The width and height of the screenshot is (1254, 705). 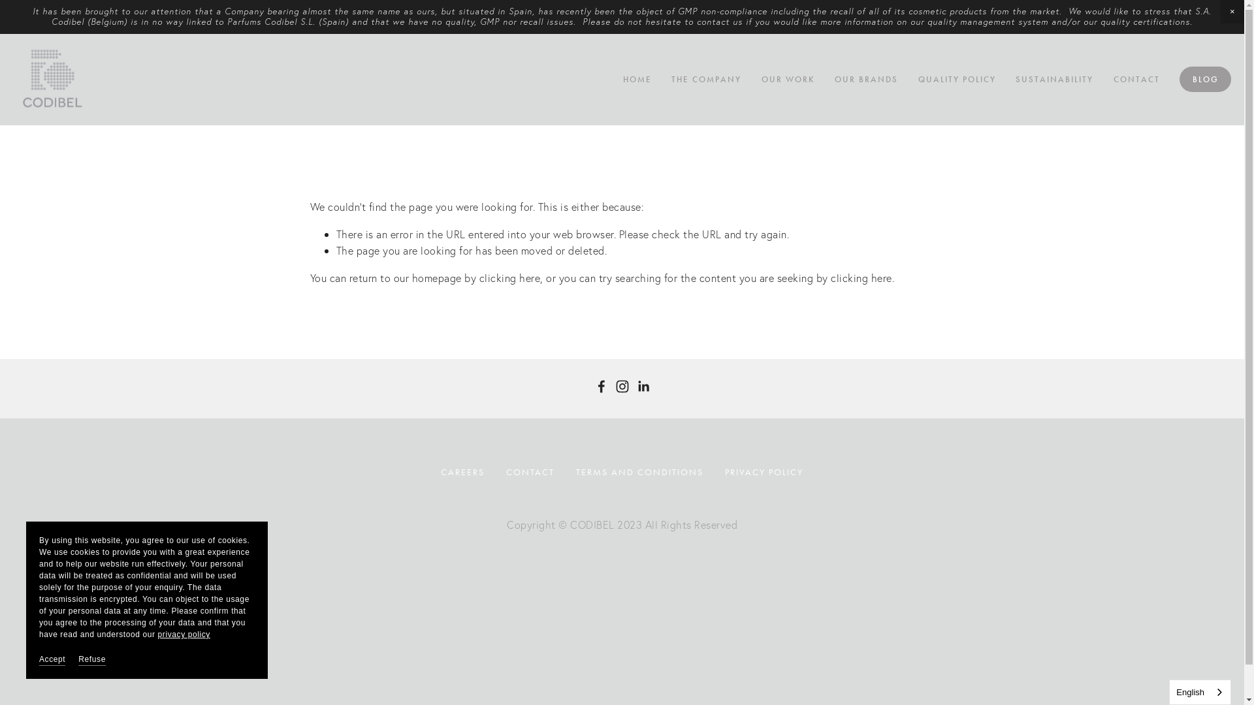 I want to click on TERMS AND CONDITIONS, so click(x=640, y=473).